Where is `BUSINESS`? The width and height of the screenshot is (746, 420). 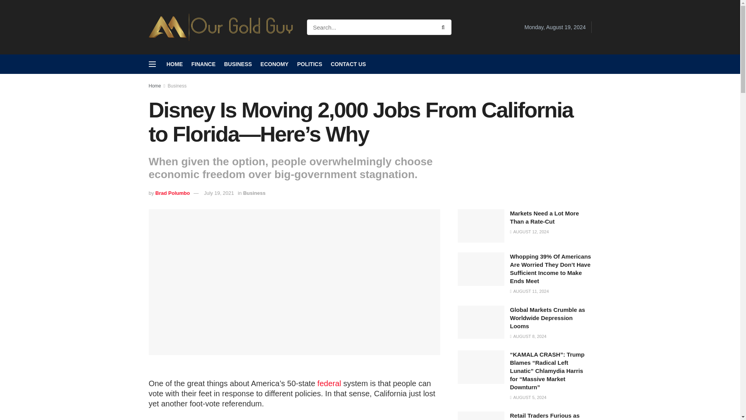
BUSINESS is located at coordinates (238, 64).